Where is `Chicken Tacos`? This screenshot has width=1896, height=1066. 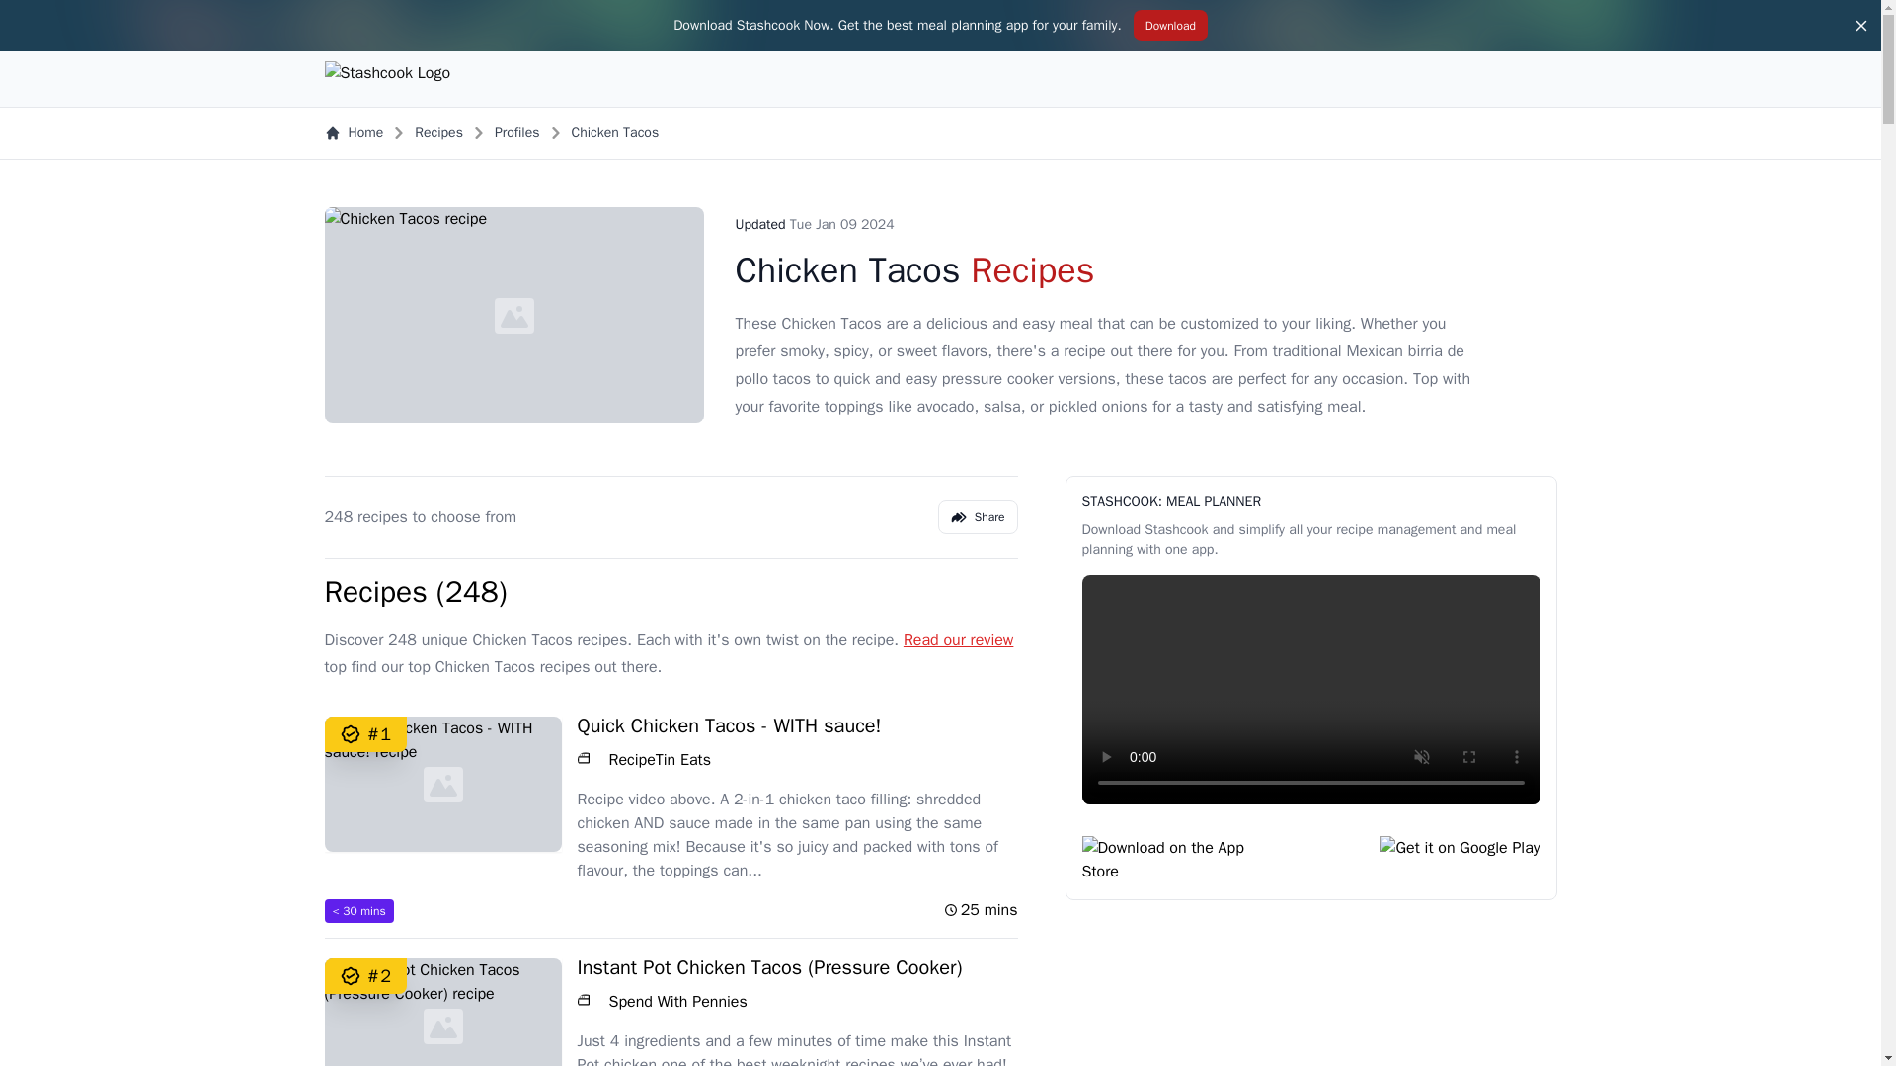 Chicken Tacos is located at coordinates (616, 132).